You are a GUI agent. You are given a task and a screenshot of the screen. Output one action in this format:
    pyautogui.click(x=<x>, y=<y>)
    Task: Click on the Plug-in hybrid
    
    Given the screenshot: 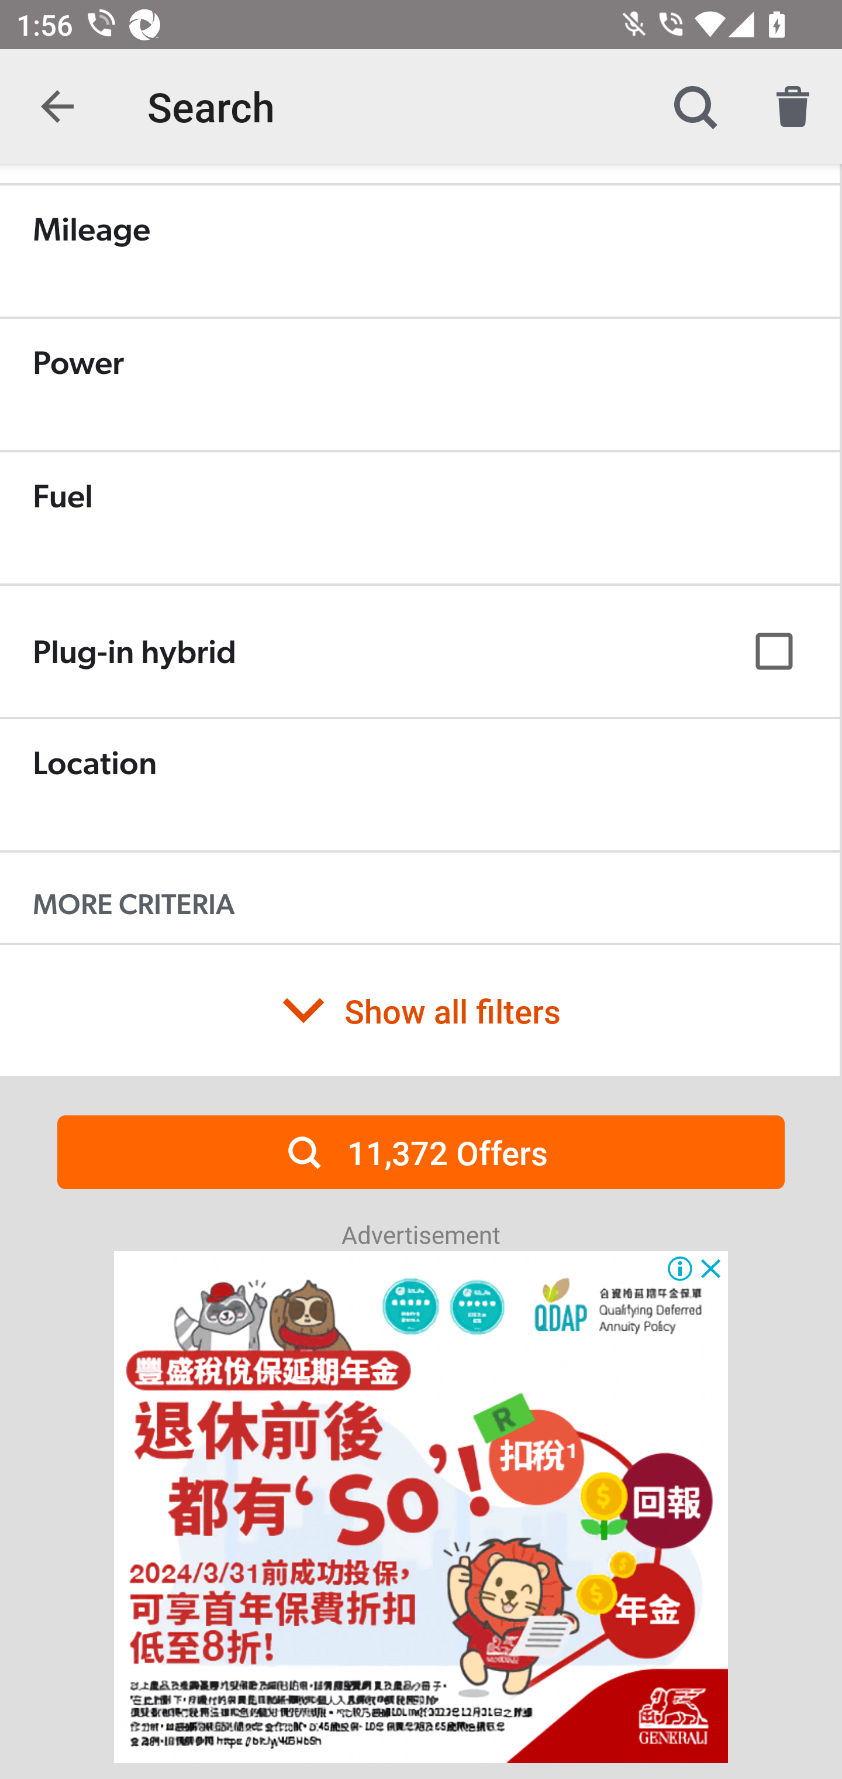 What is the action you would take?
    pyautogui.click(x=420, y=651)
    